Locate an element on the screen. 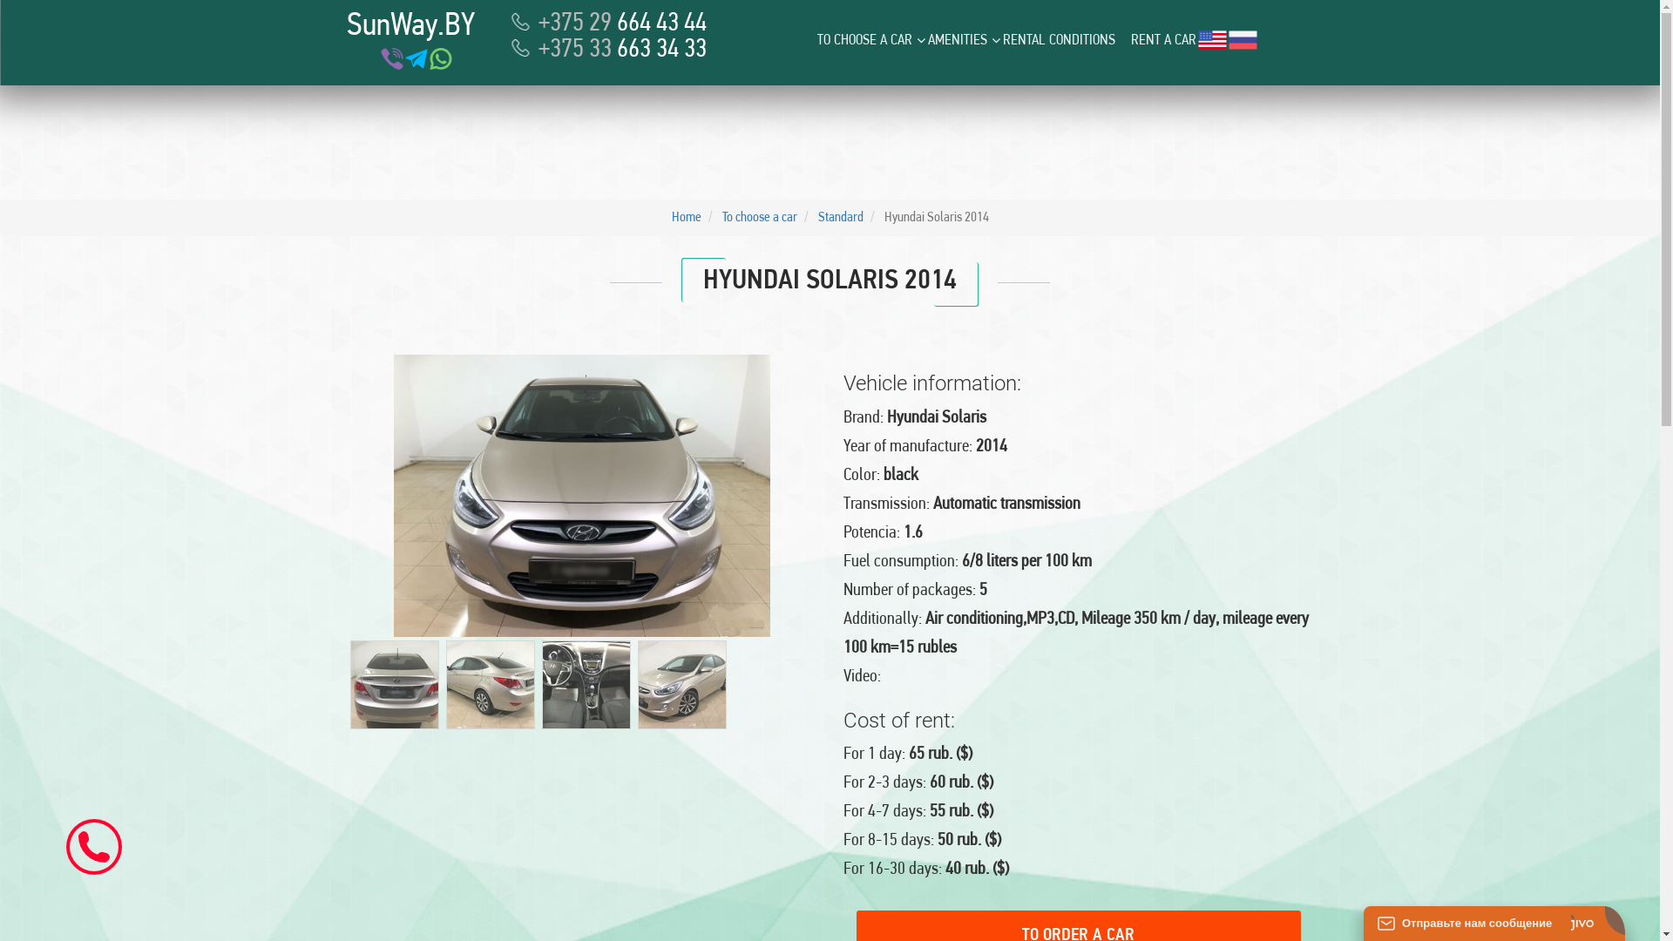 Image resolution: width=1673 pixels, height=941 pixels. To choose a car is located at coordinates (759, 218).